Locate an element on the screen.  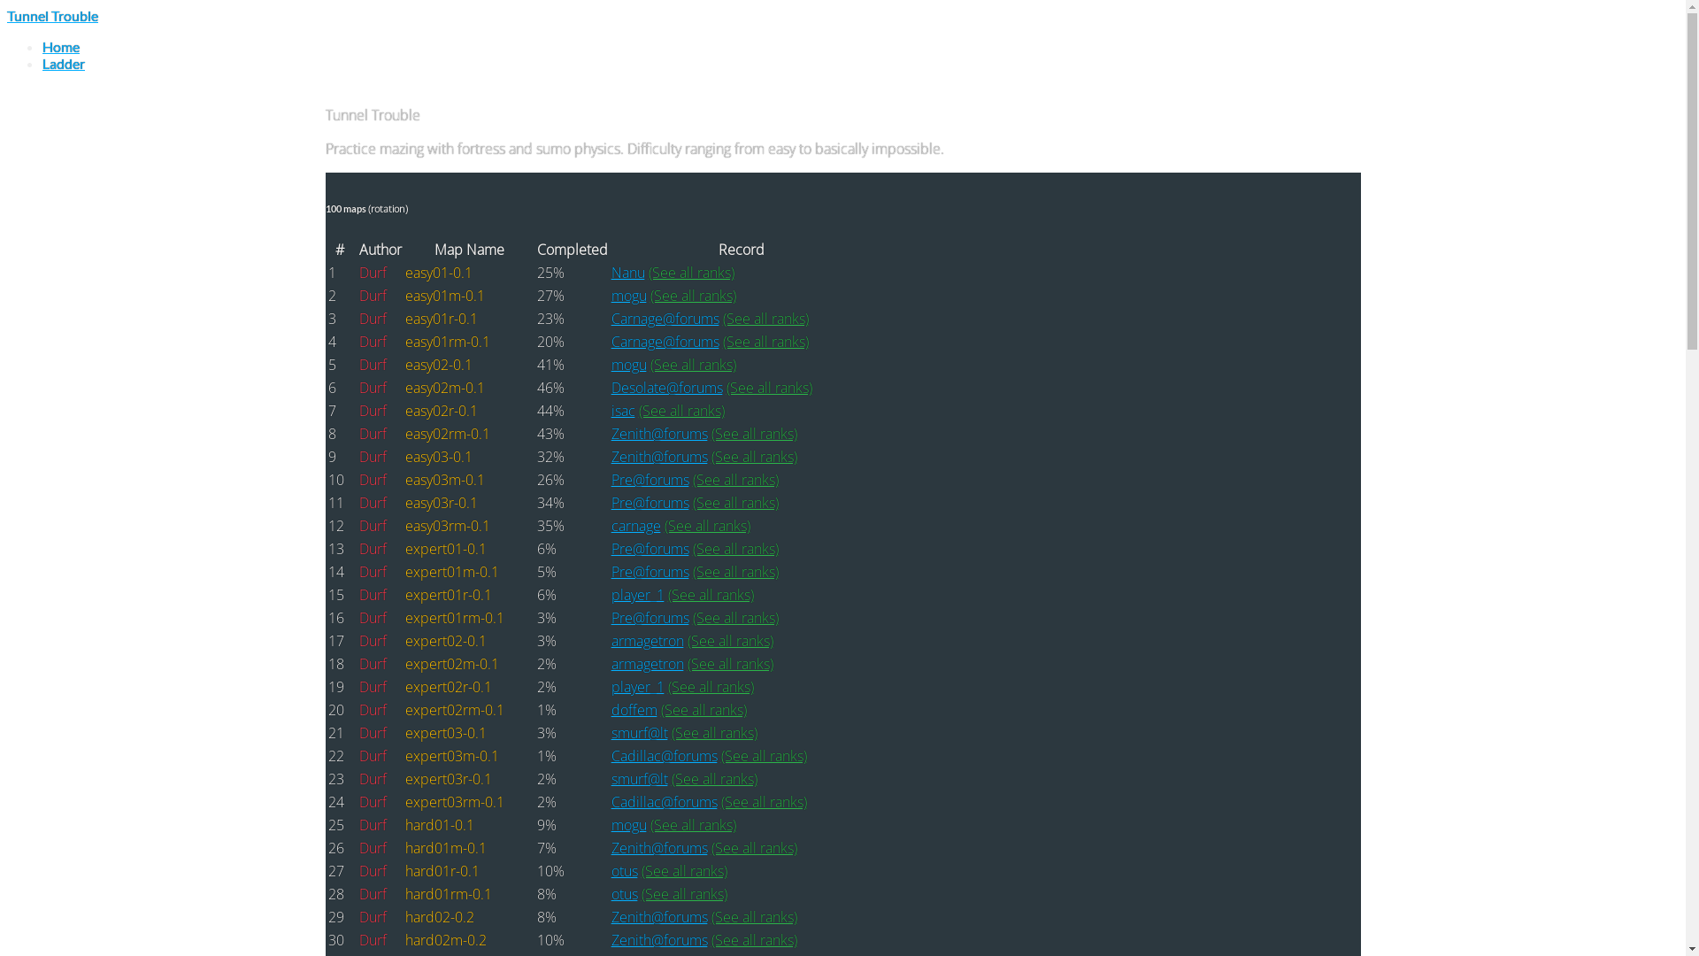
Pre@forums is located at coordinates (650, 618).